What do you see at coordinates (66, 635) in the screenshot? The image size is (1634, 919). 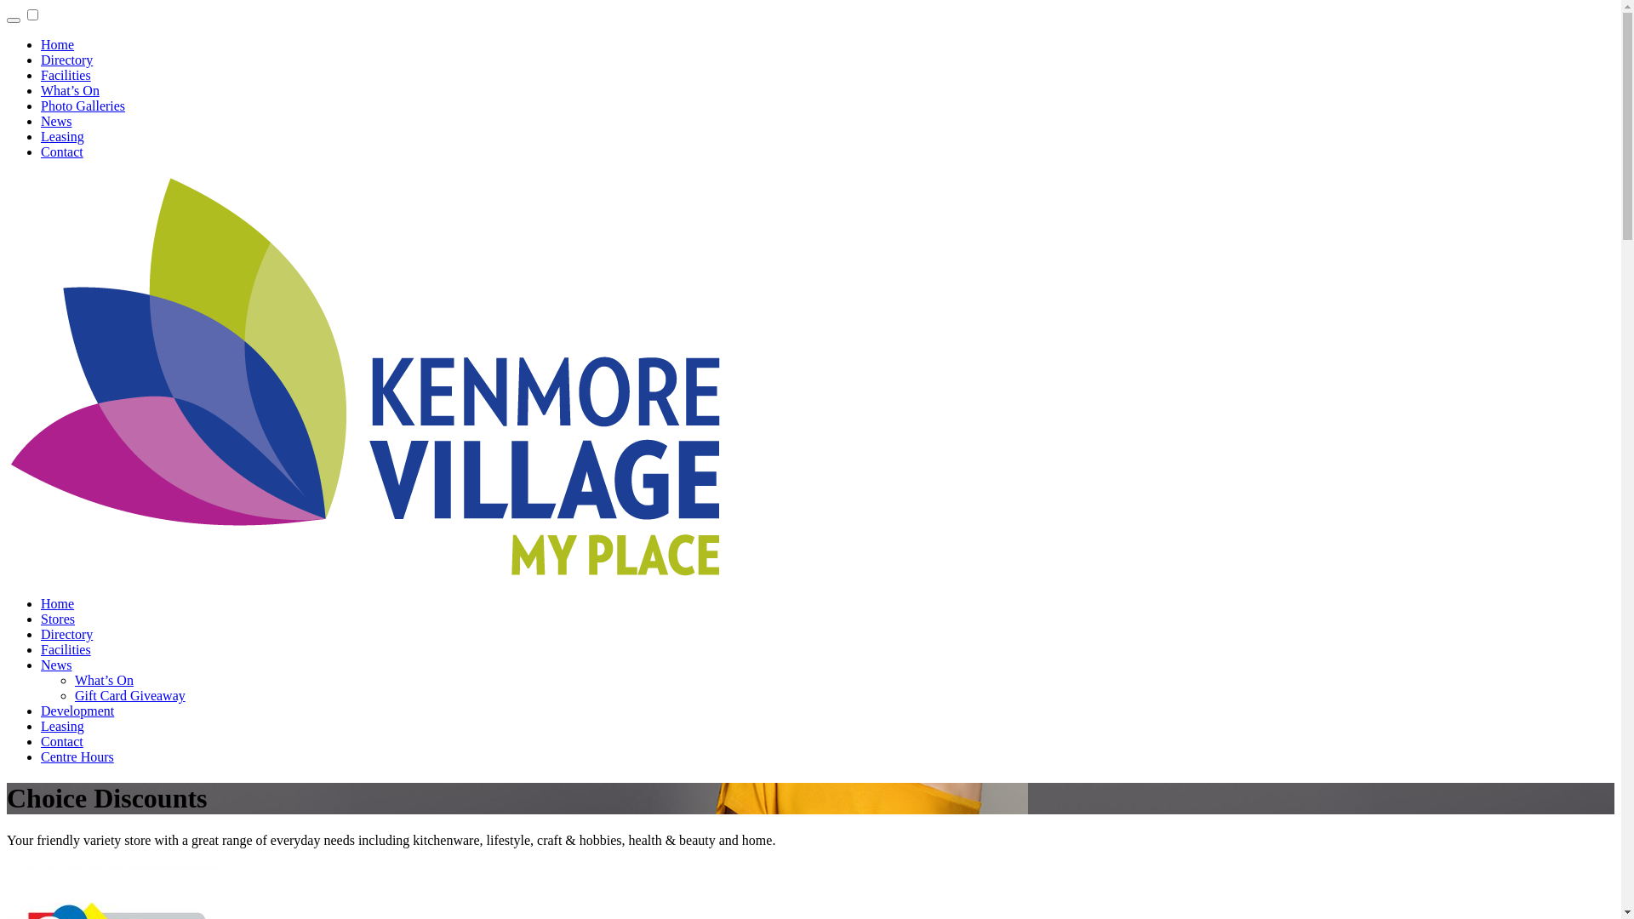 I see `Directory` at bounding box center [66, 635].